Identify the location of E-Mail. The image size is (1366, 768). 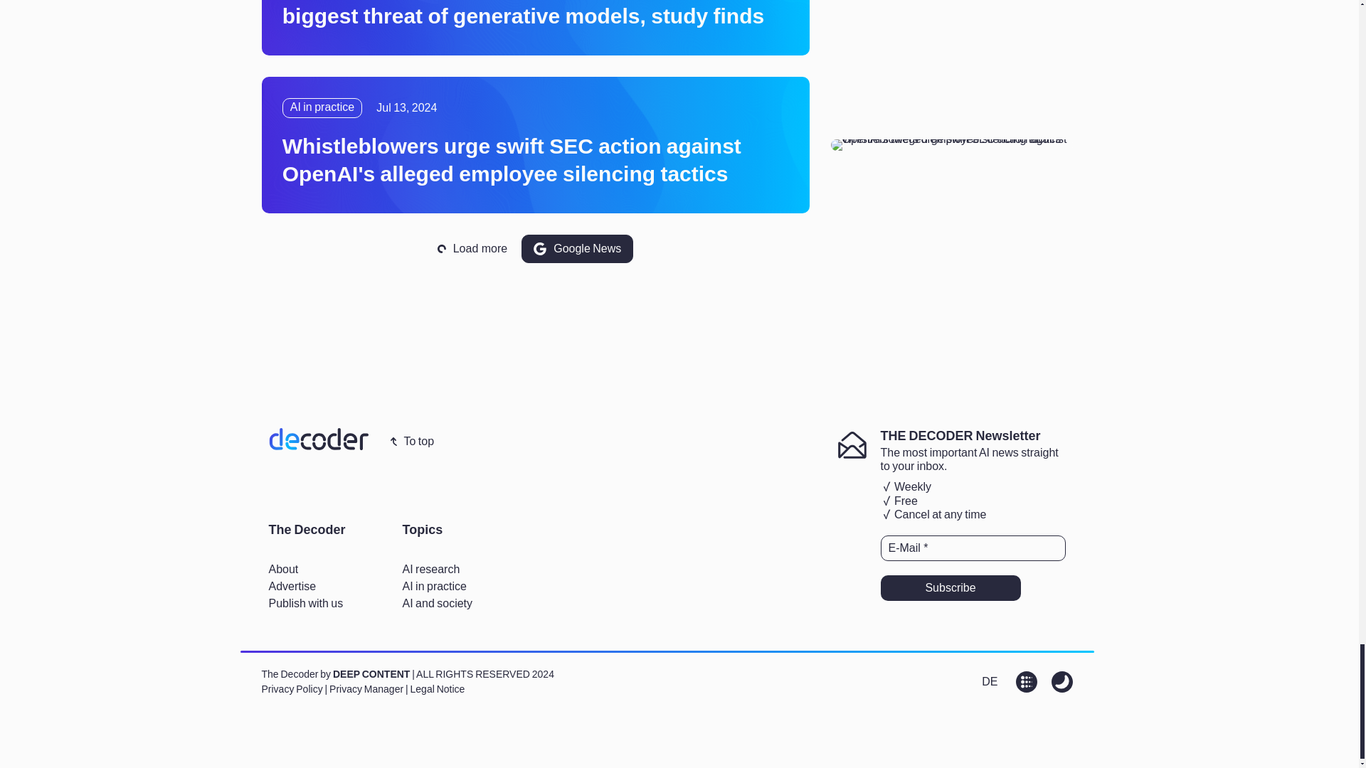
(973, 548).